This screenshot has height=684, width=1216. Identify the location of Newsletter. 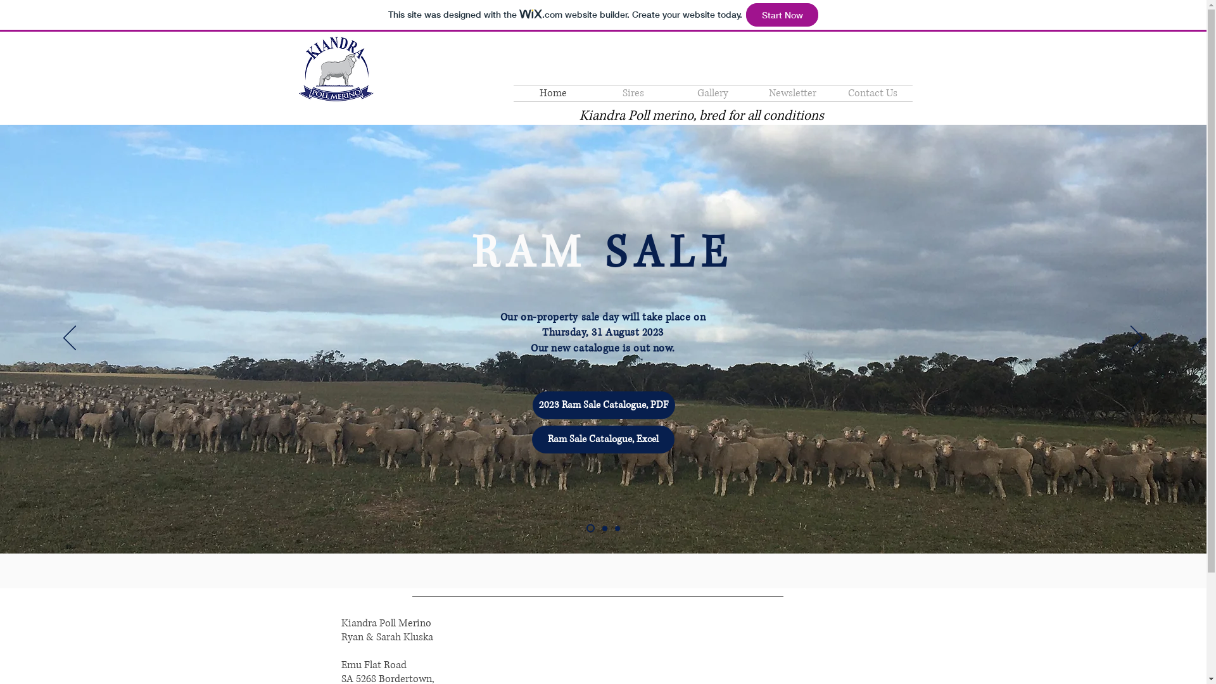
(792, 94).